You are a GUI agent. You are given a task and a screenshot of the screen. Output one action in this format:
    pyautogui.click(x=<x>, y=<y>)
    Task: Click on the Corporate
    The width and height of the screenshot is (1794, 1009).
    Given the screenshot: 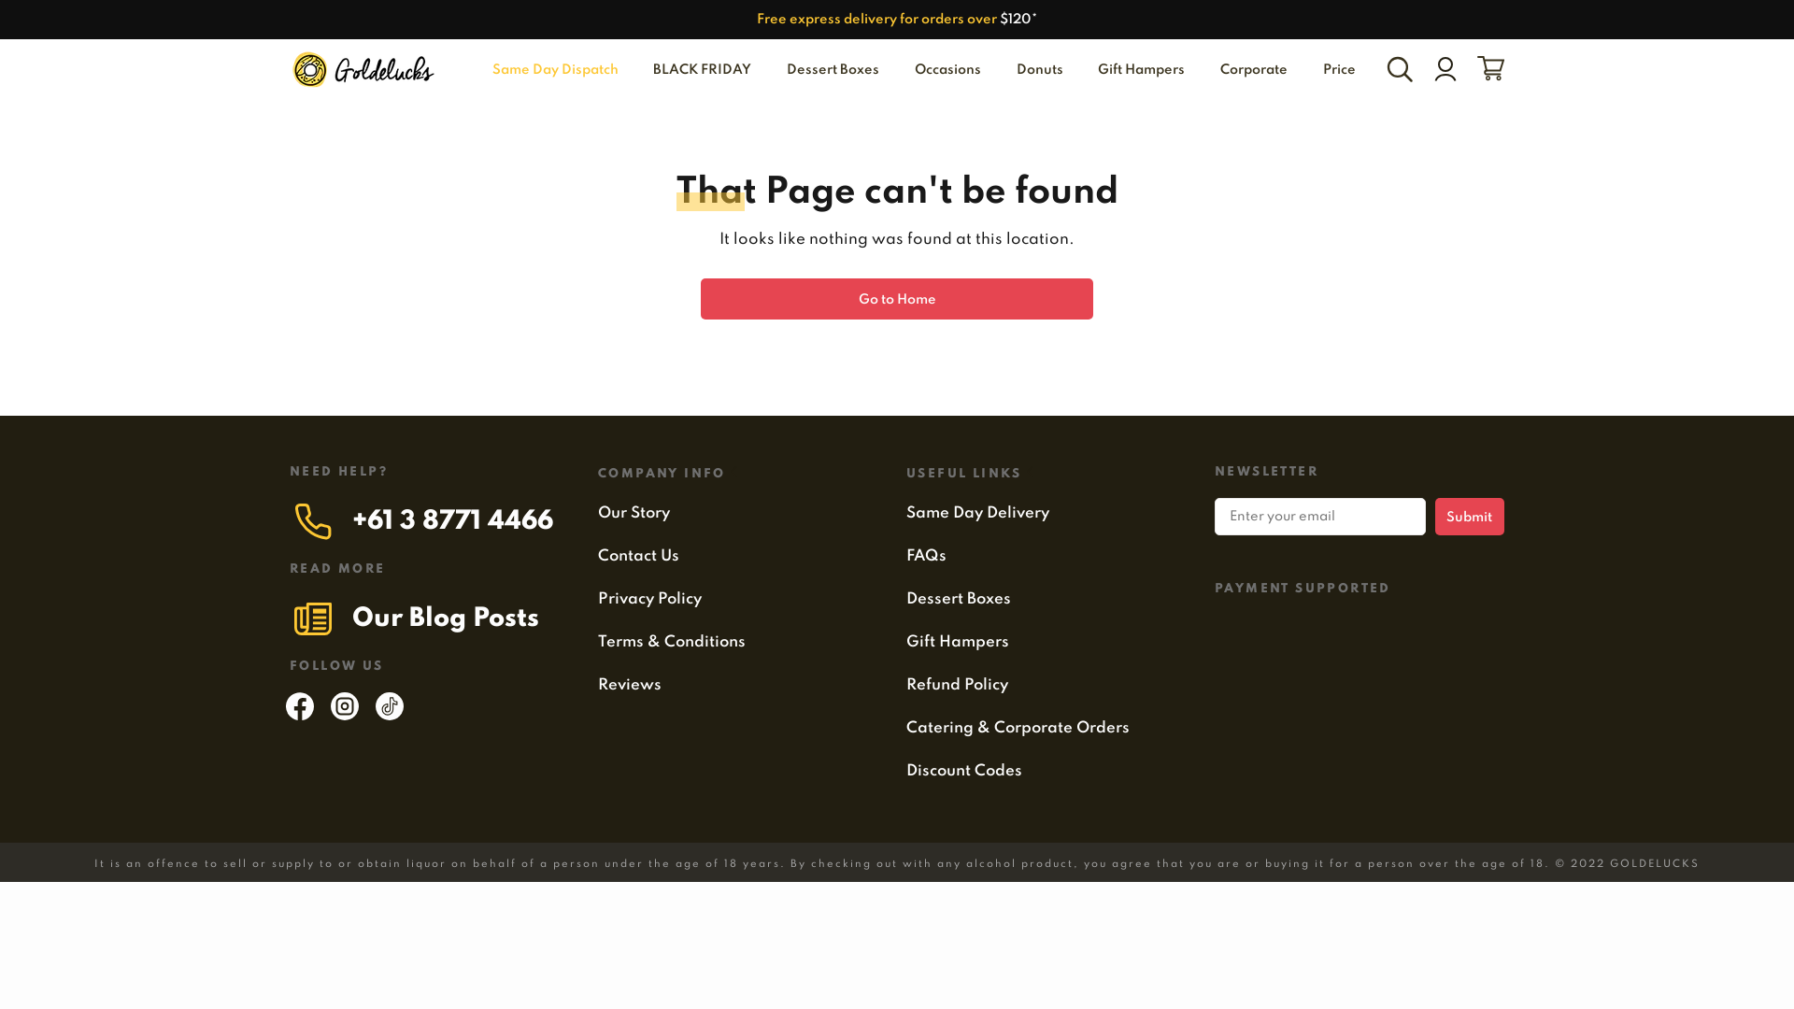 What is the action you would take?
    pyautogui.click(x=1254, y=71)
    